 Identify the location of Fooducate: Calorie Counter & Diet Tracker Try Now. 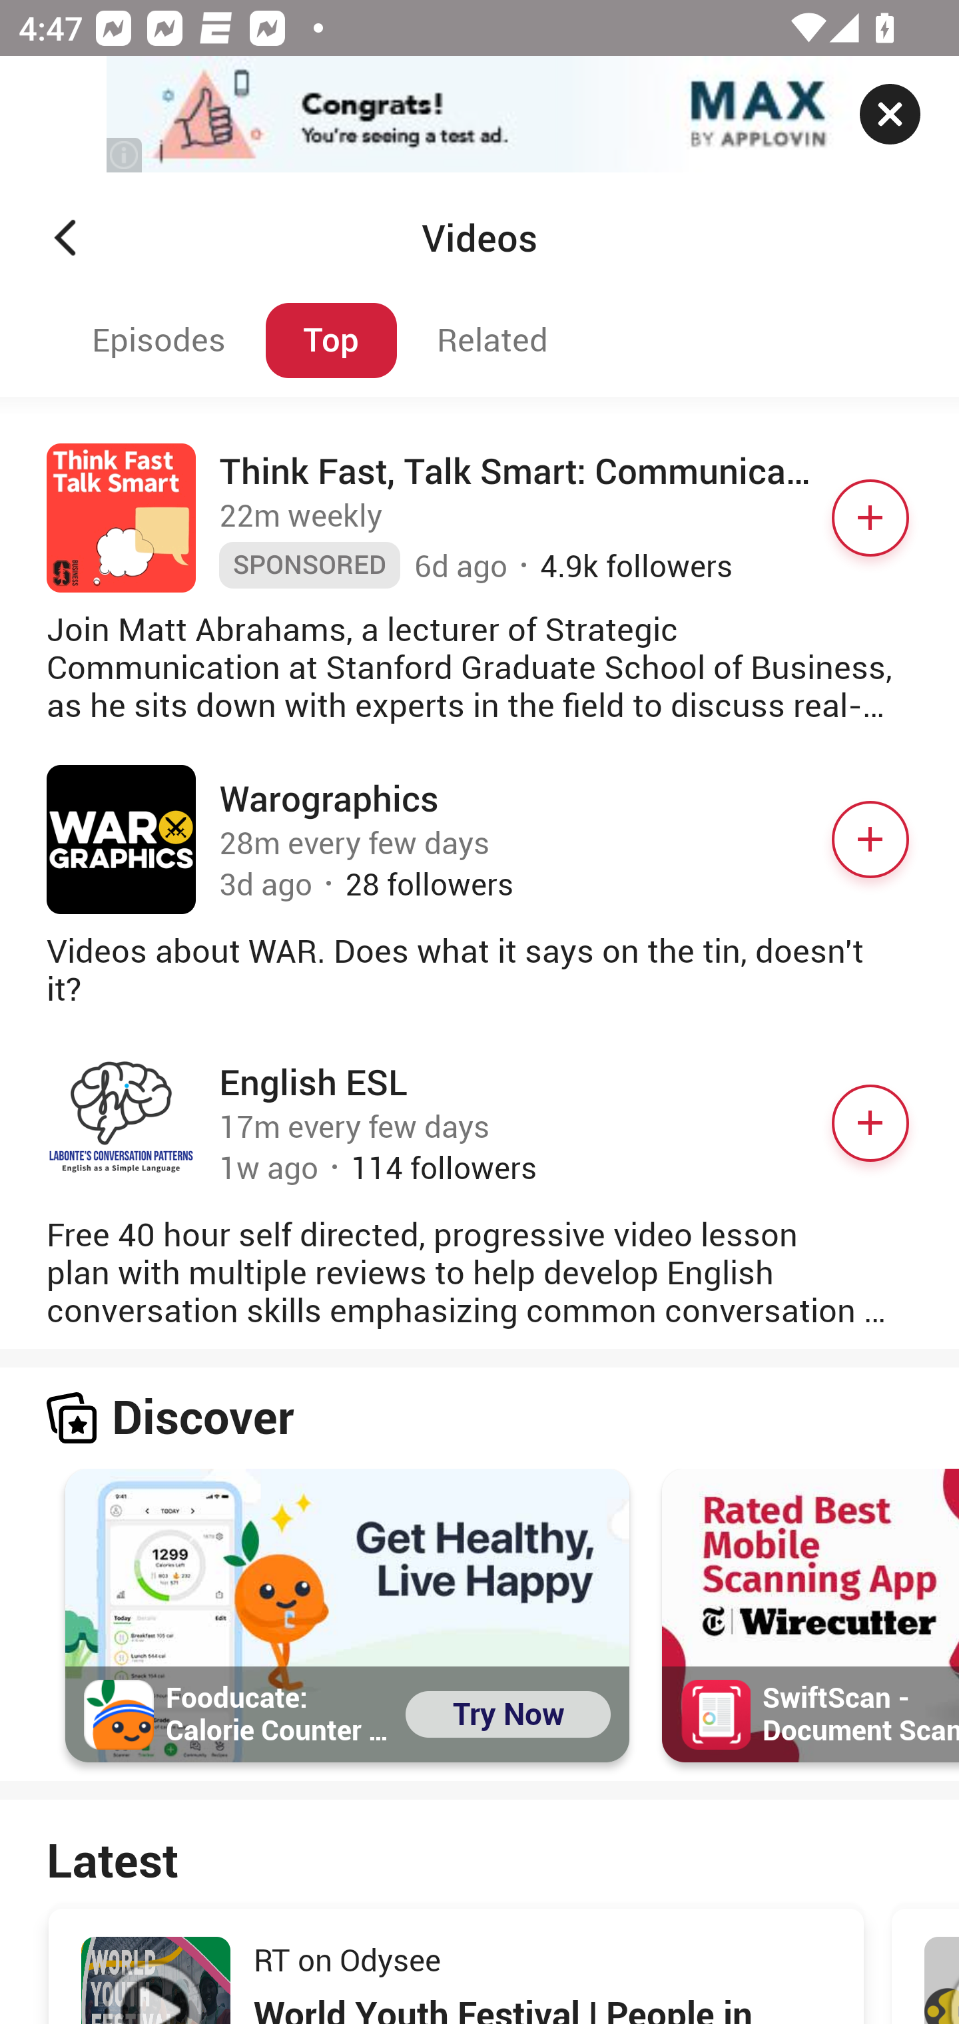
(346, 1616).